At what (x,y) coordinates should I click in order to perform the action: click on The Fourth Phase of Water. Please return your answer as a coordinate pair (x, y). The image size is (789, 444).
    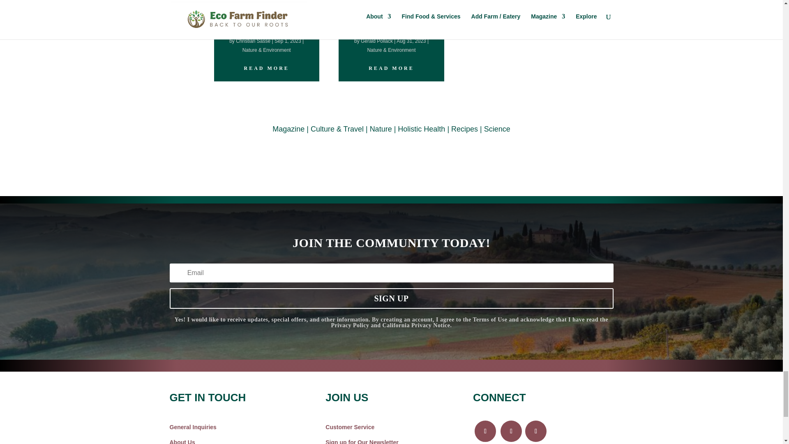
    Looking at the image, I should click on (391, 20).